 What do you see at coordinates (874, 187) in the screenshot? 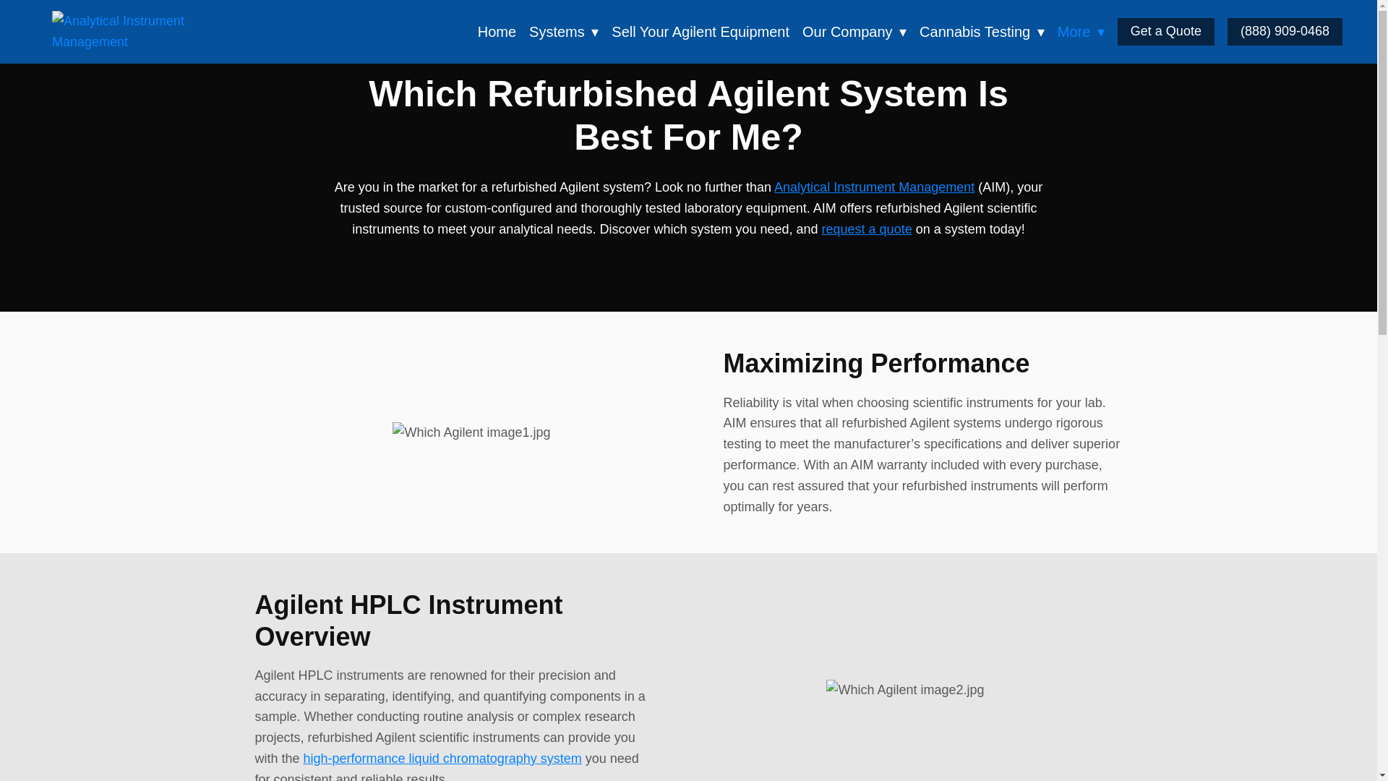
I see `Analytical Instrument Management` at bounding box center [874, 187].